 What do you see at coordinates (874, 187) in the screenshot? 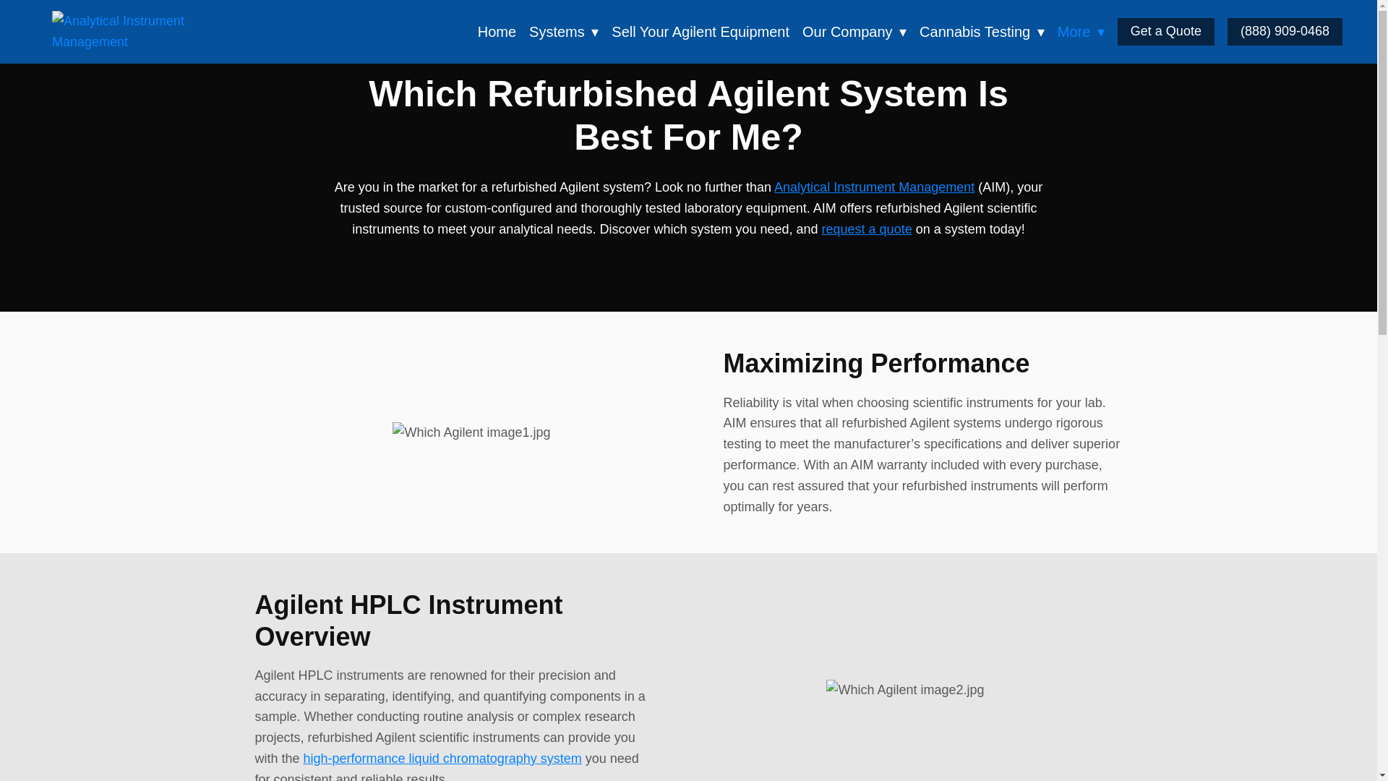
I see `Analytical Instrument Management` at bounding box center [874, 187].